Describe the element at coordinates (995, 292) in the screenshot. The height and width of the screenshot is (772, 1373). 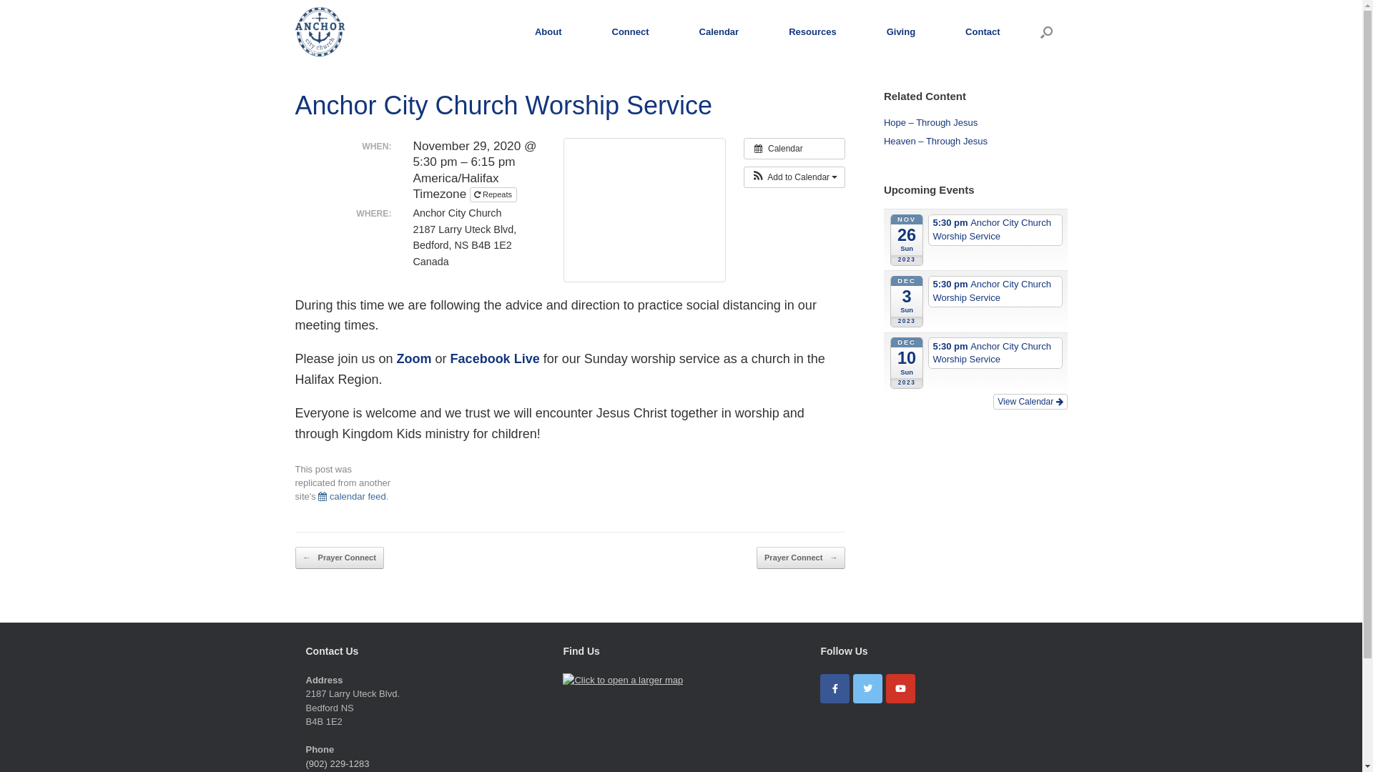
I see `5:30 pm Anchor City Church Worship Service` at that location.